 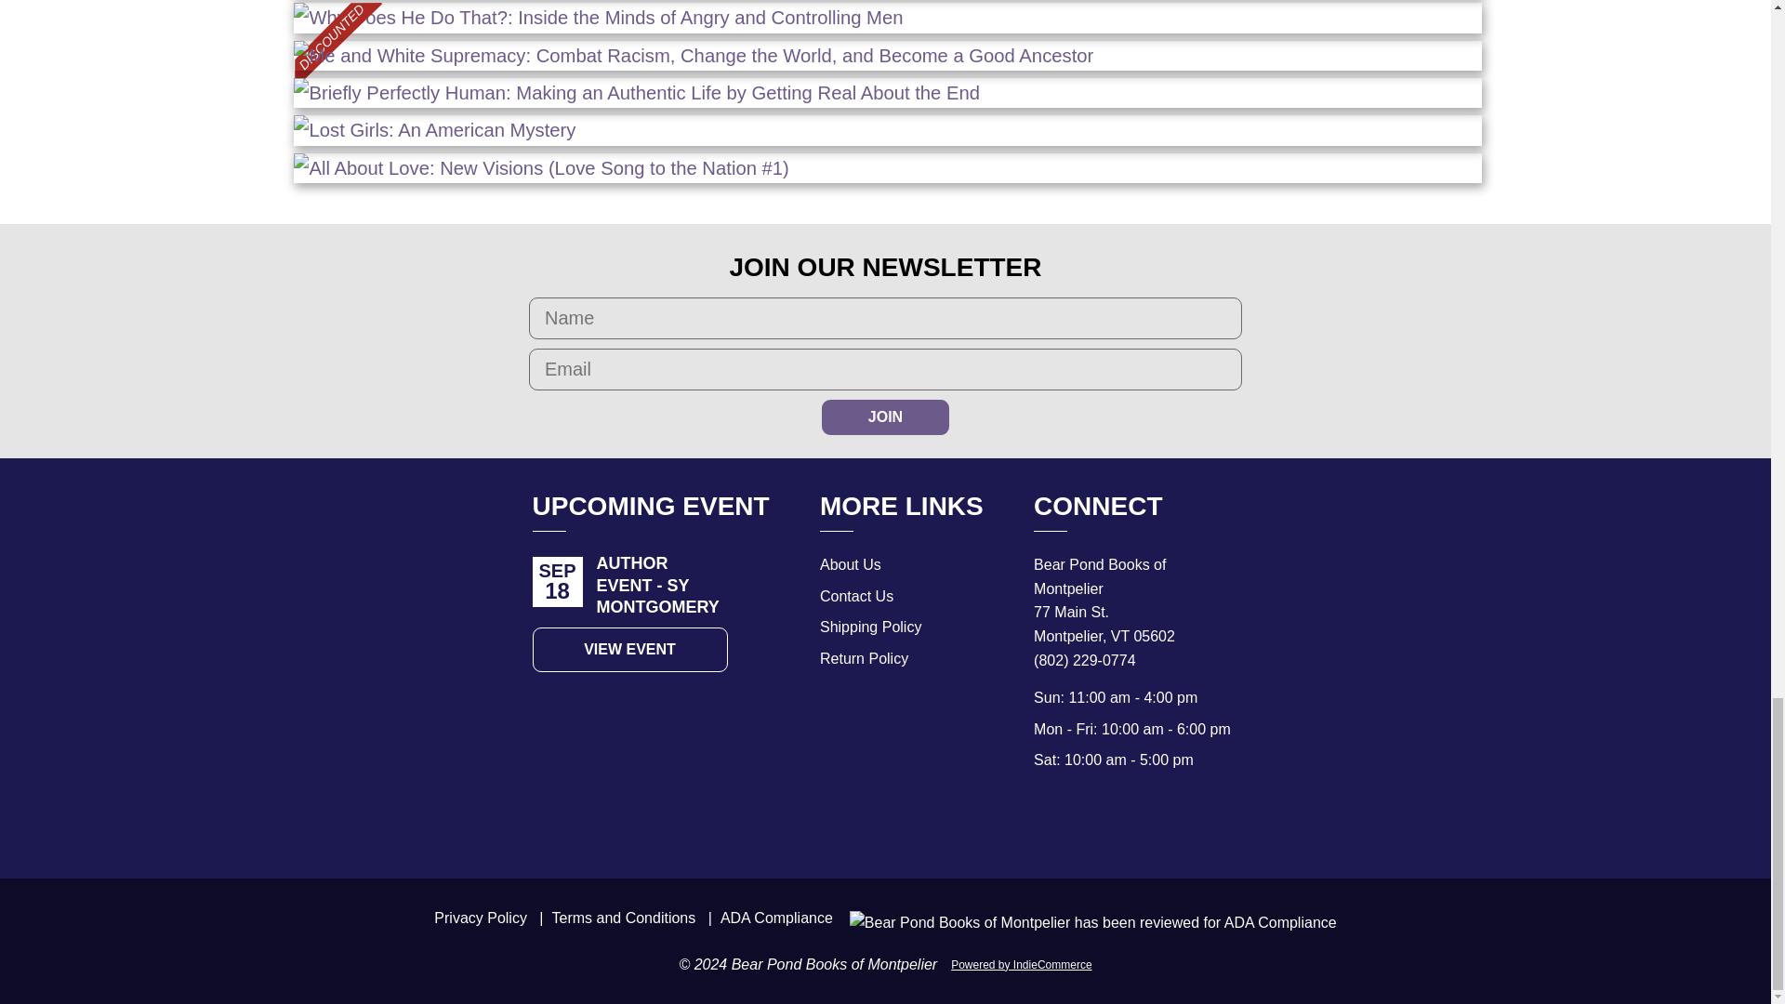 I want to click on Join, so click(x=885, y=416).